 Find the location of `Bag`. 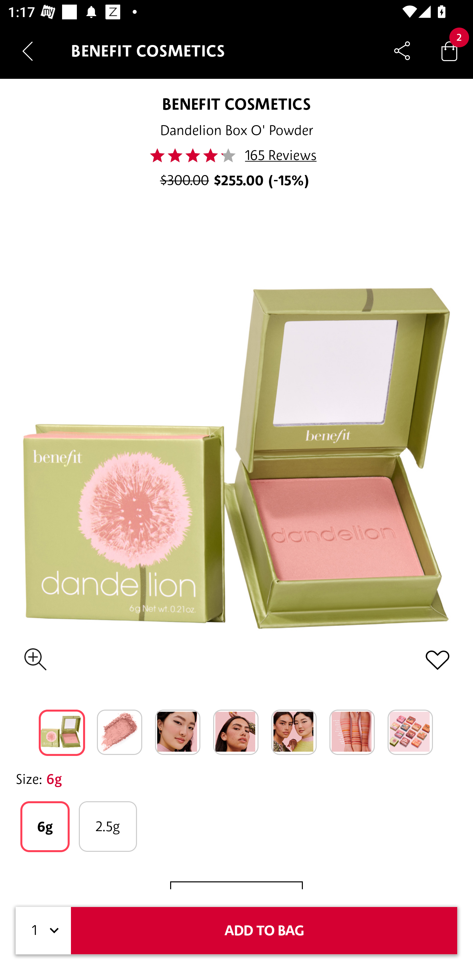

Bag is located at coordinates (449, 51).